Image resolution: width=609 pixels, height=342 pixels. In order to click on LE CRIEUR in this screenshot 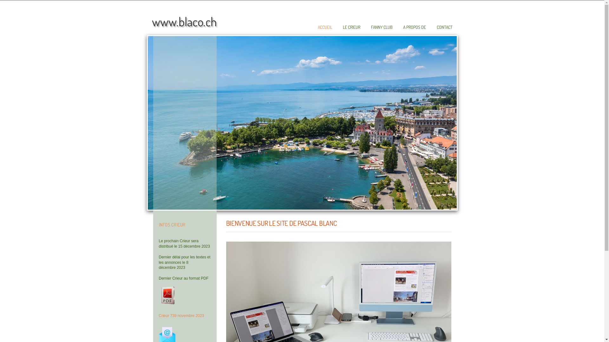, I will do `click(351, 27)`.